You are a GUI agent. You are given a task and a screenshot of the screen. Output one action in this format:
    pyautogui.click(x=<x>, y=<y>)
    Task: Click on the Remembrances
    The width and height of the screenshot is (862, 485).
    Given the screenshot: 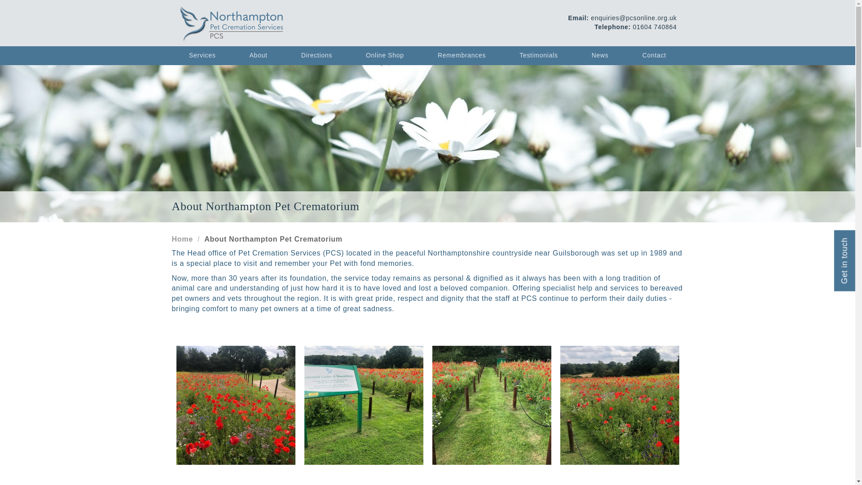 What is the action you would take?
    pyautogui.click(x=462, y=55)
    